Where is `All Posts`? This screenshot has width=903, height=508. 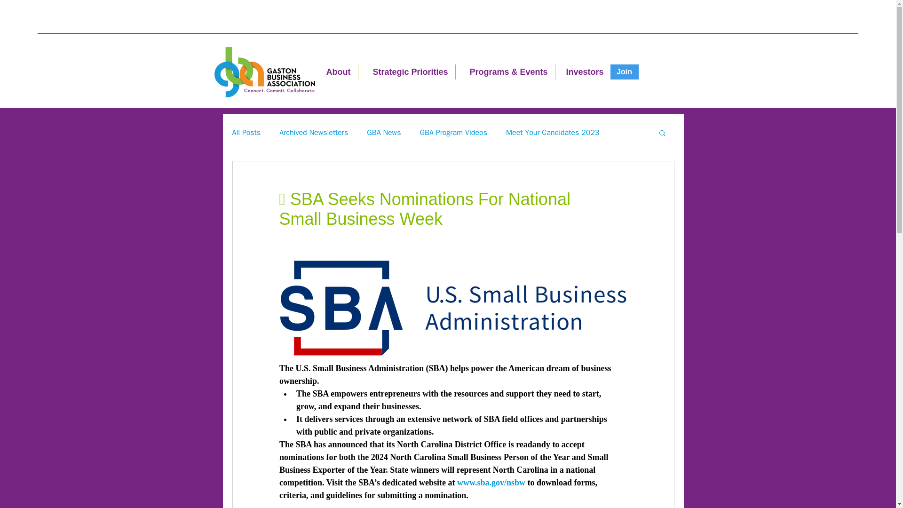 All Posts is located at coordinates (246, 133).